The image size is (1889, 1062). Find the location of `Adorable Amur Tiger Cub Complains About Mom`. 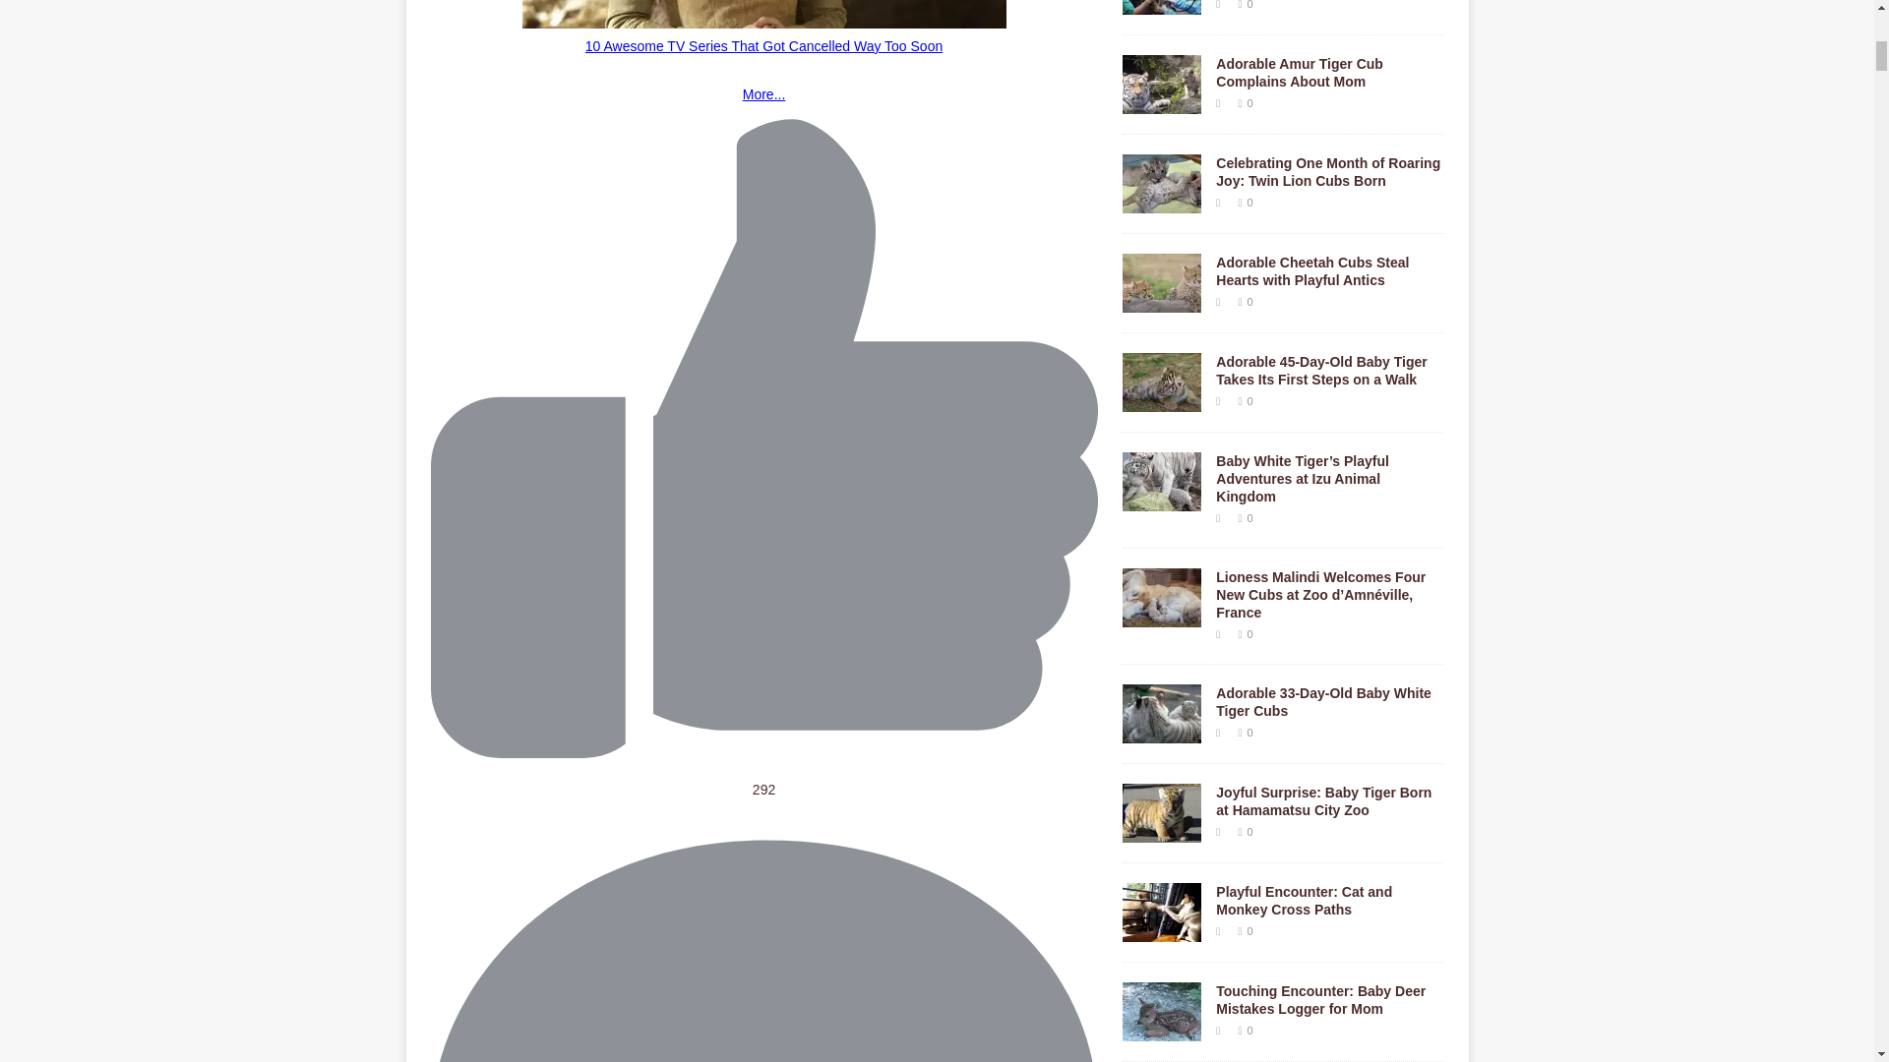

Adorable Amur Tiger Cub Complains About Mom is located at coordinates (1161, 102).